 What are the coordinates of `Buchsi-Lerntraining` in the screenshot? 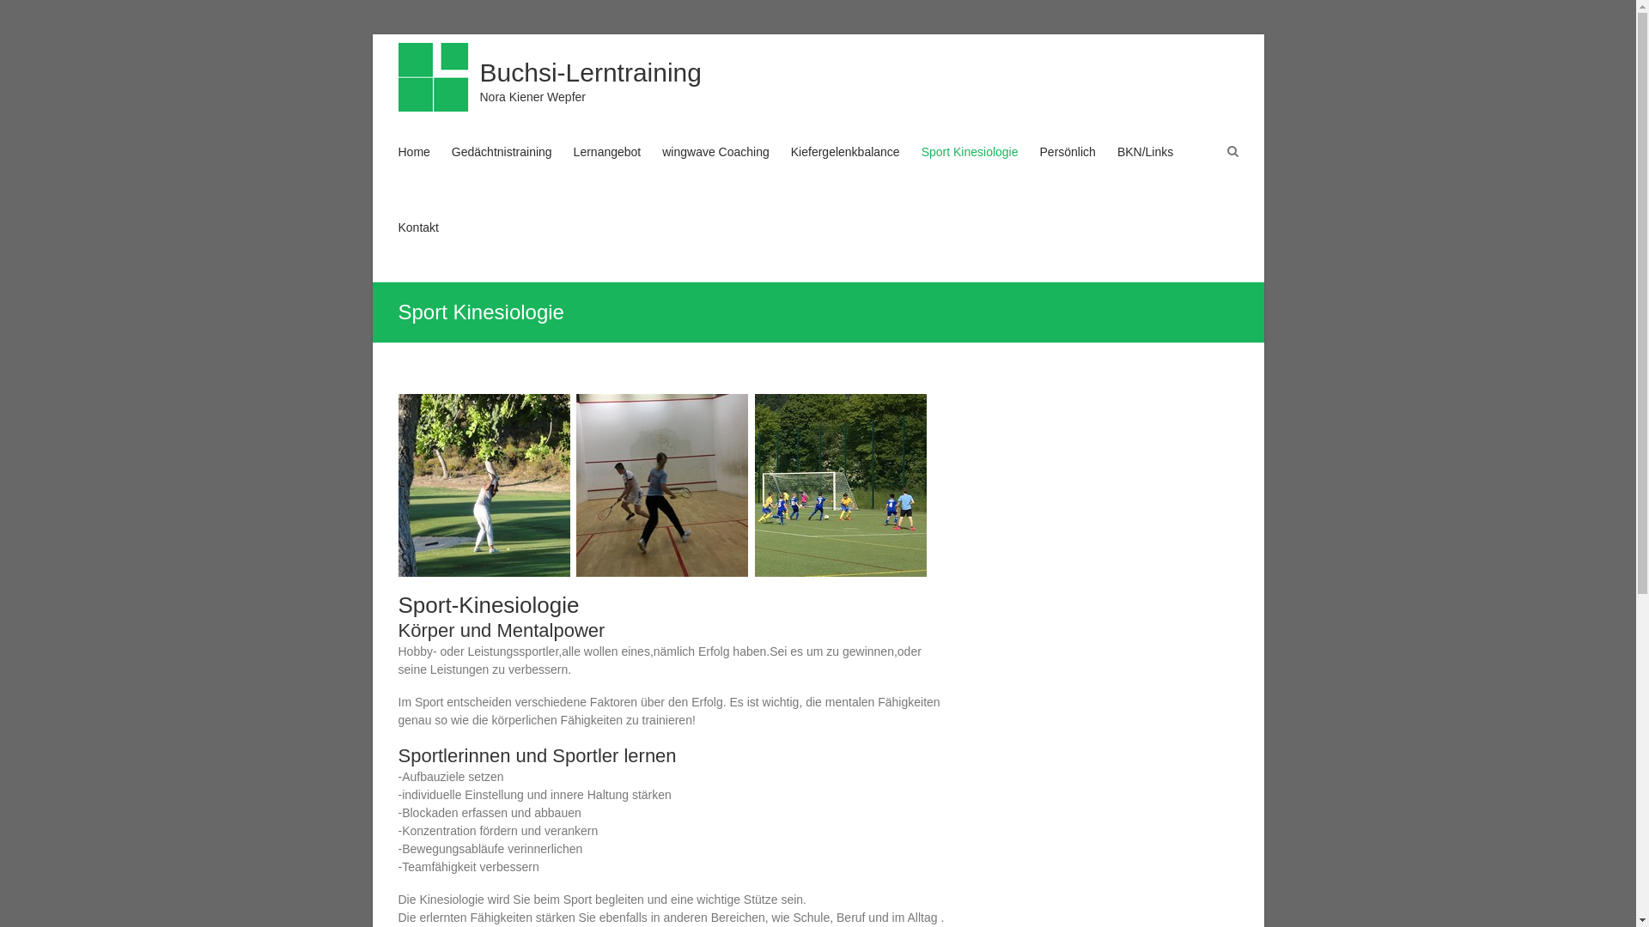 It's located at (437, 77).